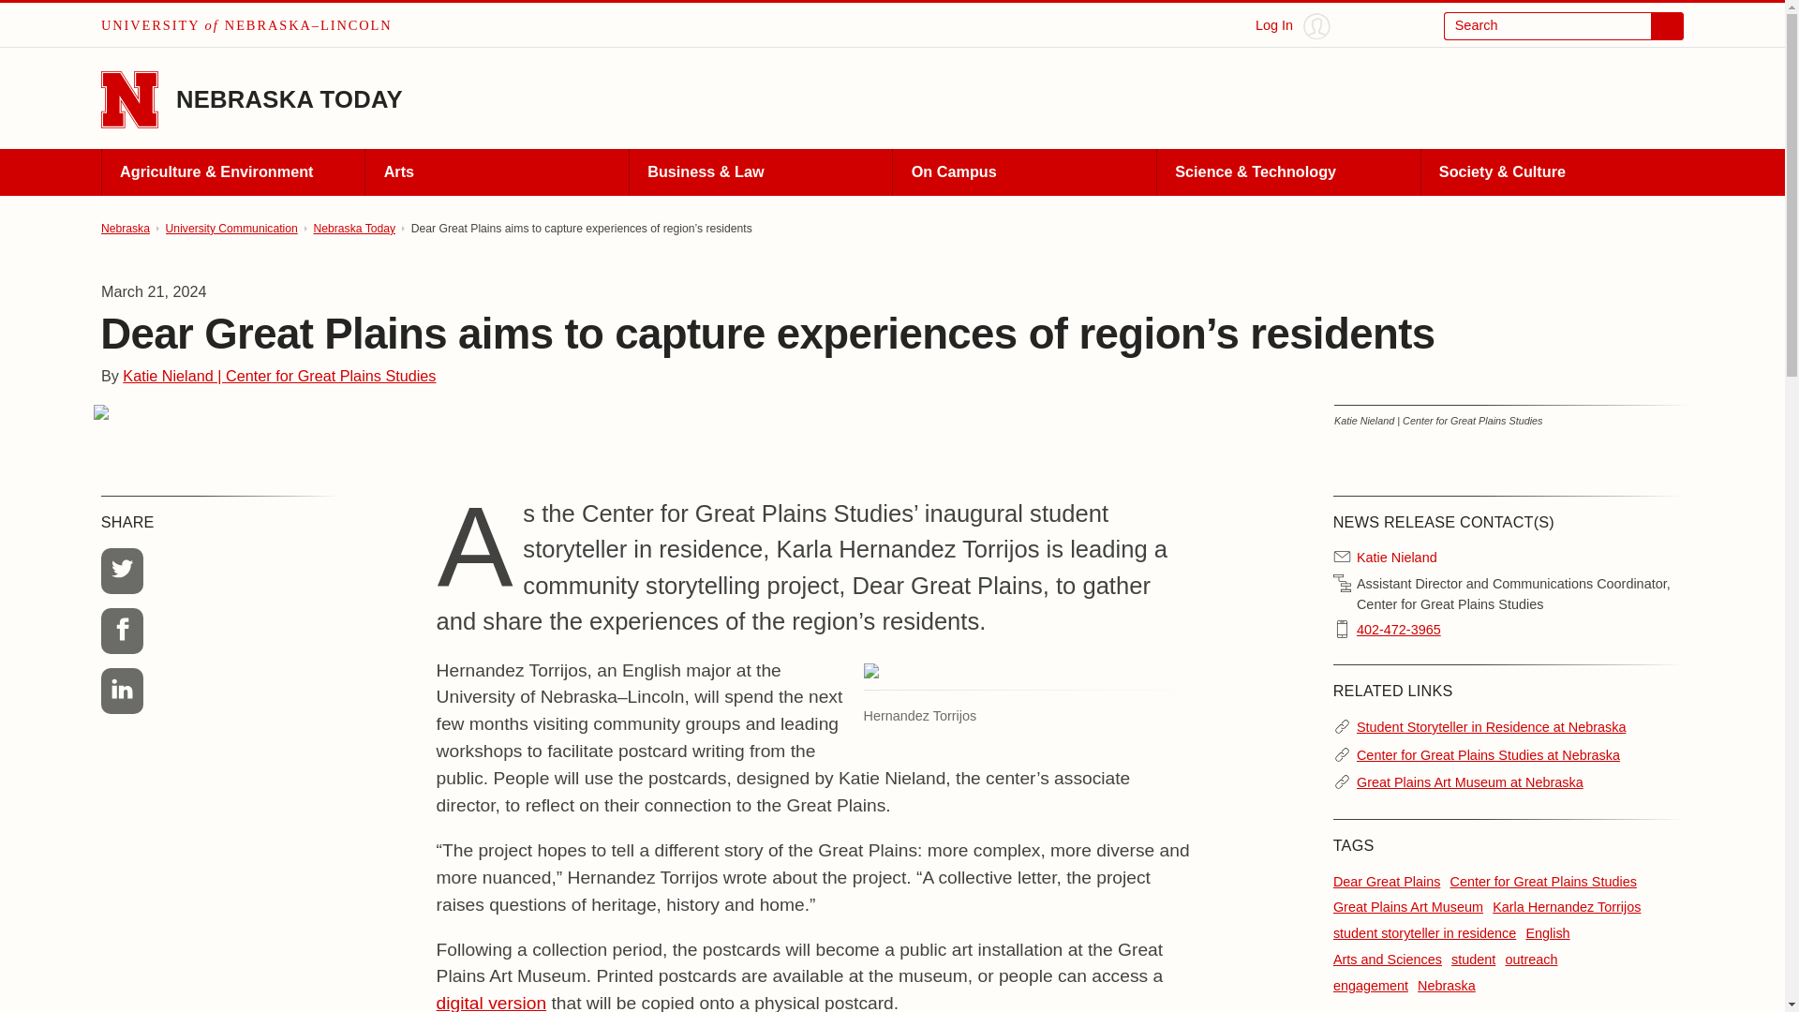 This screenshot has width=1799, height=1012. Describe the element at coordinates (1387, 882) in the screenshot. I see `Dear Great Plains` at that location.